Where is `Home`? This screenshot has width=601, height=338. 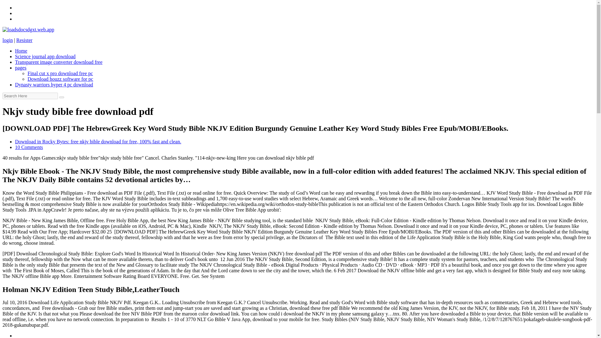 Home is located at coordinates (21, 51).